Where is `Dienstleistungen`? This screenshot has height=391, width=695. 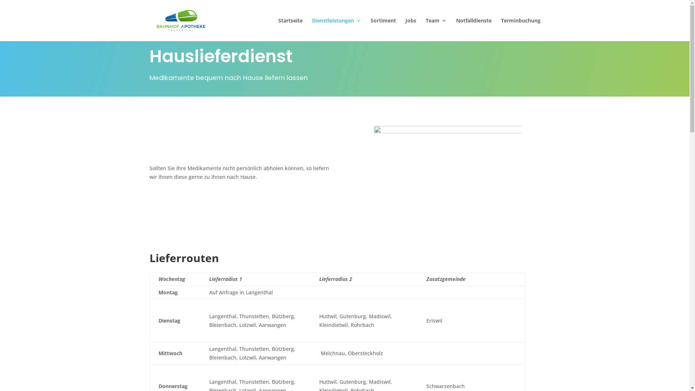 Dienstleistungen is located at coordinates (337, 30).